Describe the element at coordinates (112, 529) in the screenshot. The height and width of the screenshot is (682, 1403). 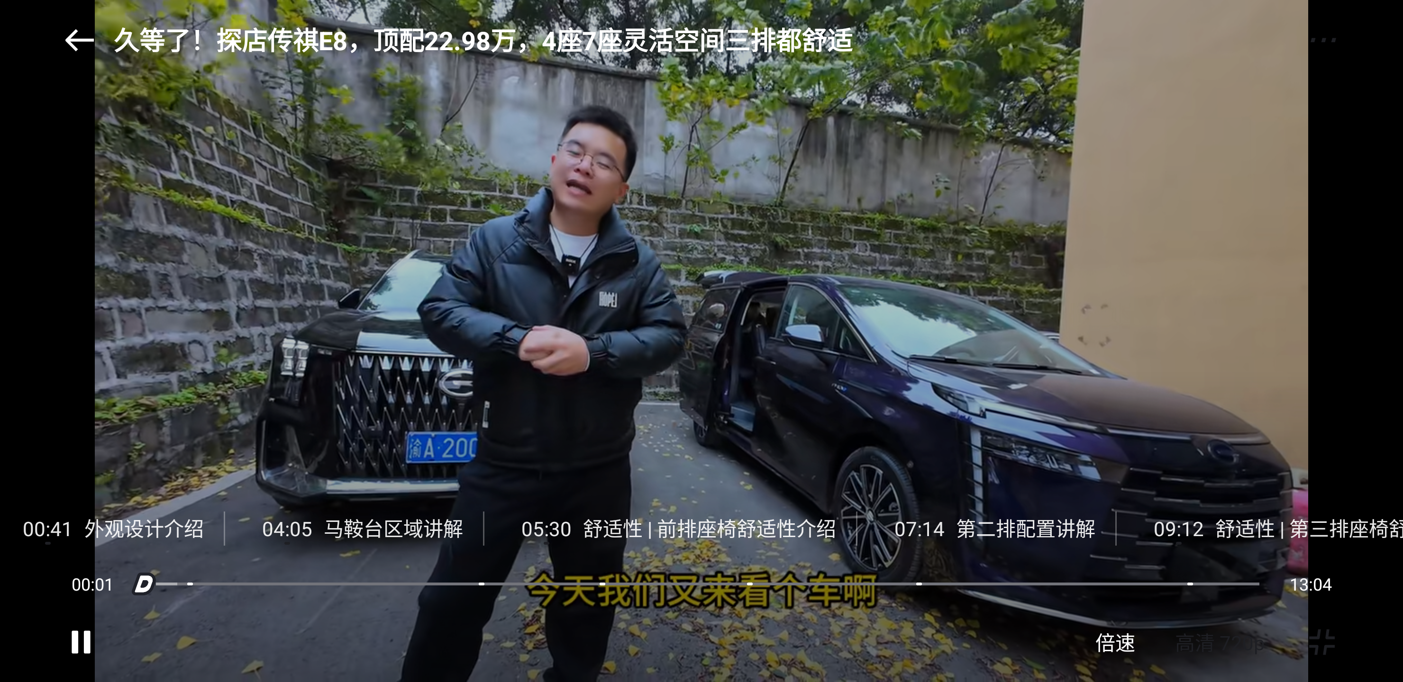
I see `00:41 外观设计介绍` at that location.